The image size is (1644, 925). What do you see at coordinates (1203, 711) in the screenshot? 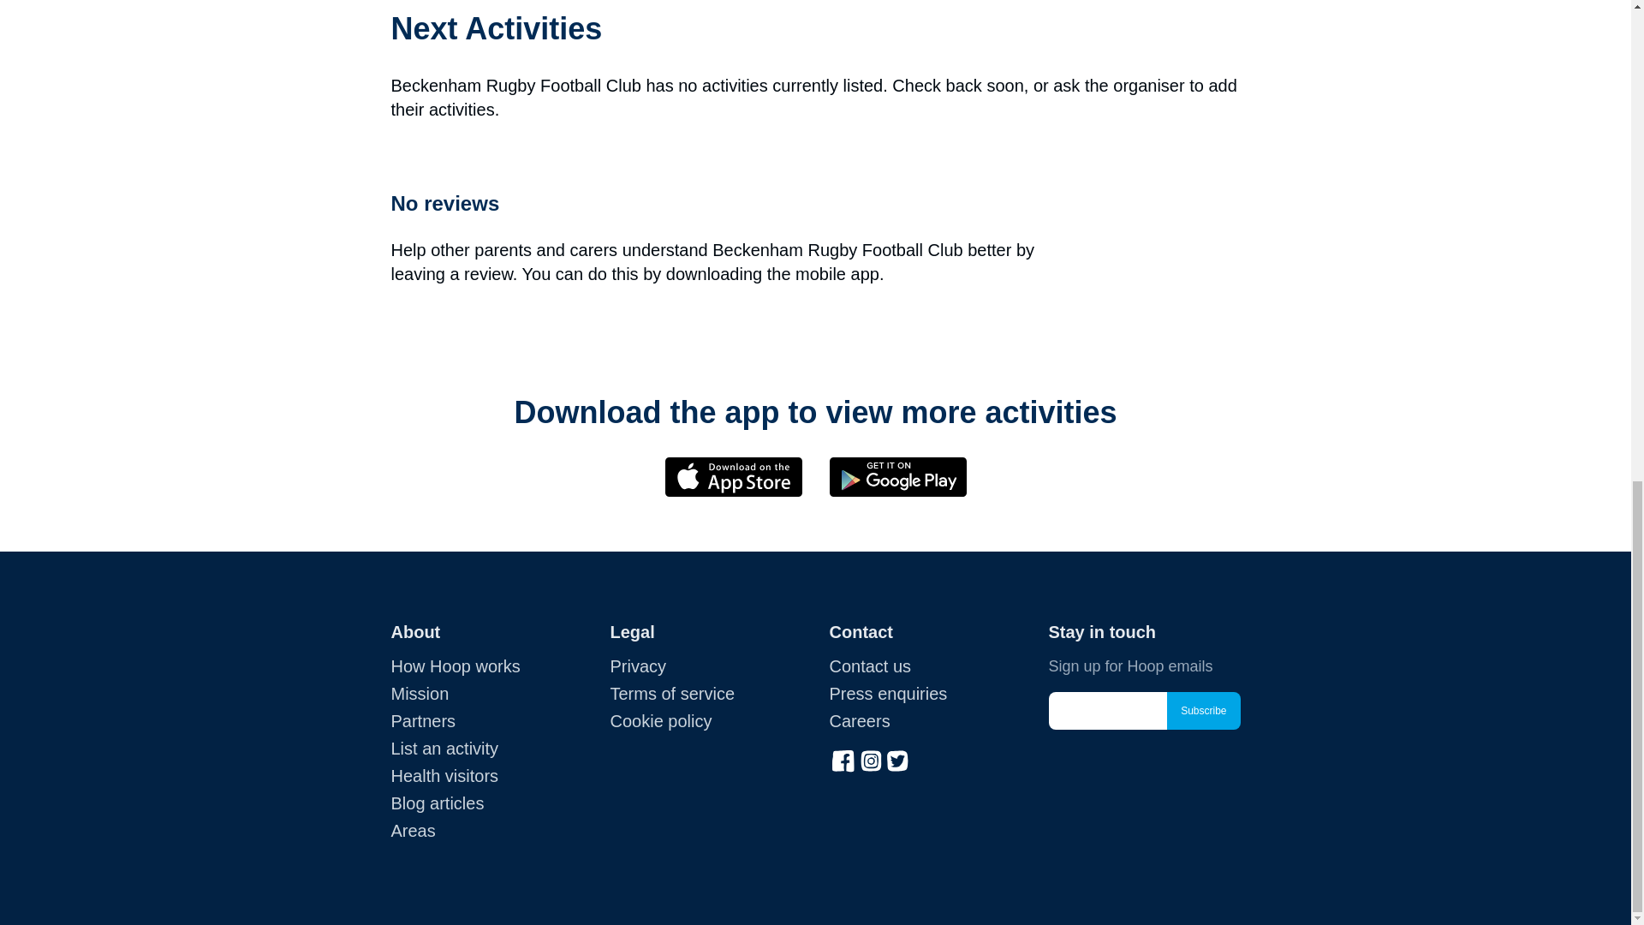
I see `Subscribe` at bounding box center [1203, 711].